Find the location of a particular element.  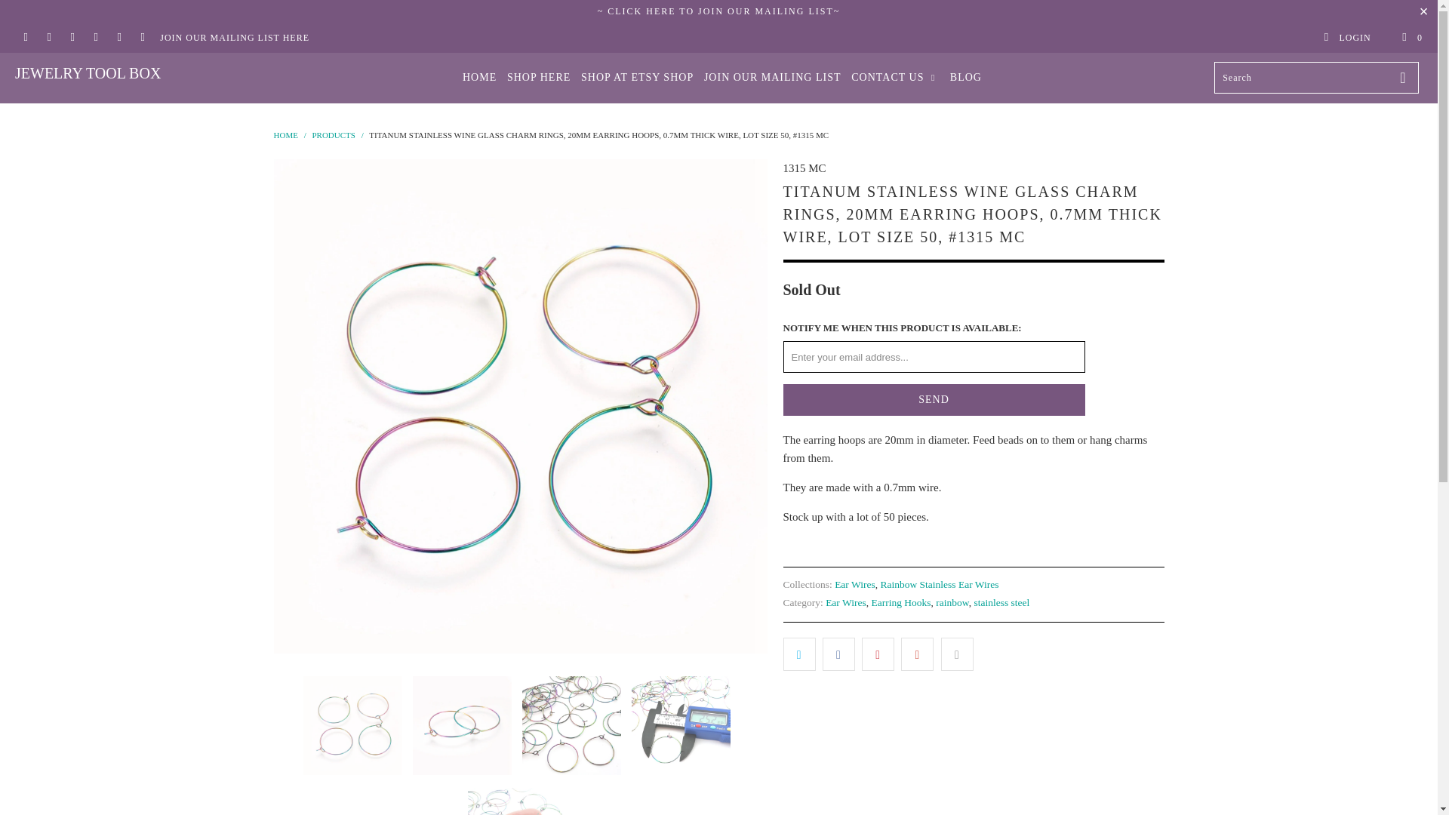

CLICK HERE TO JOIN OUR MAILING LIST is located at coordinates (720, 11).